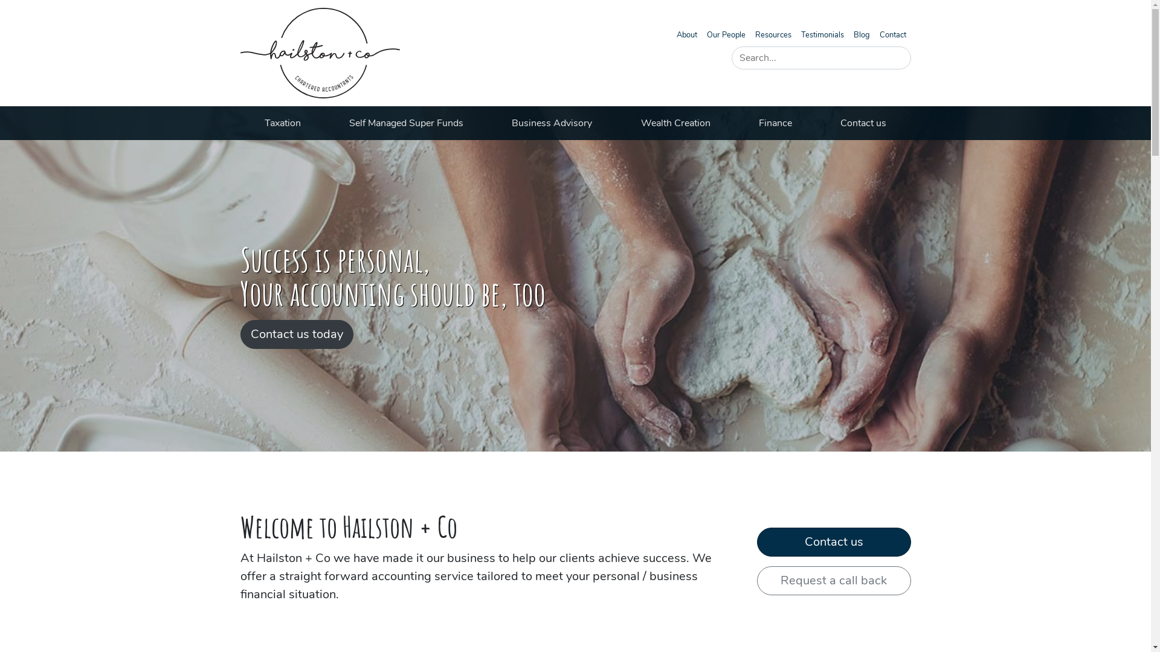  I want to click on Wealth Creation, so click(675, 123).